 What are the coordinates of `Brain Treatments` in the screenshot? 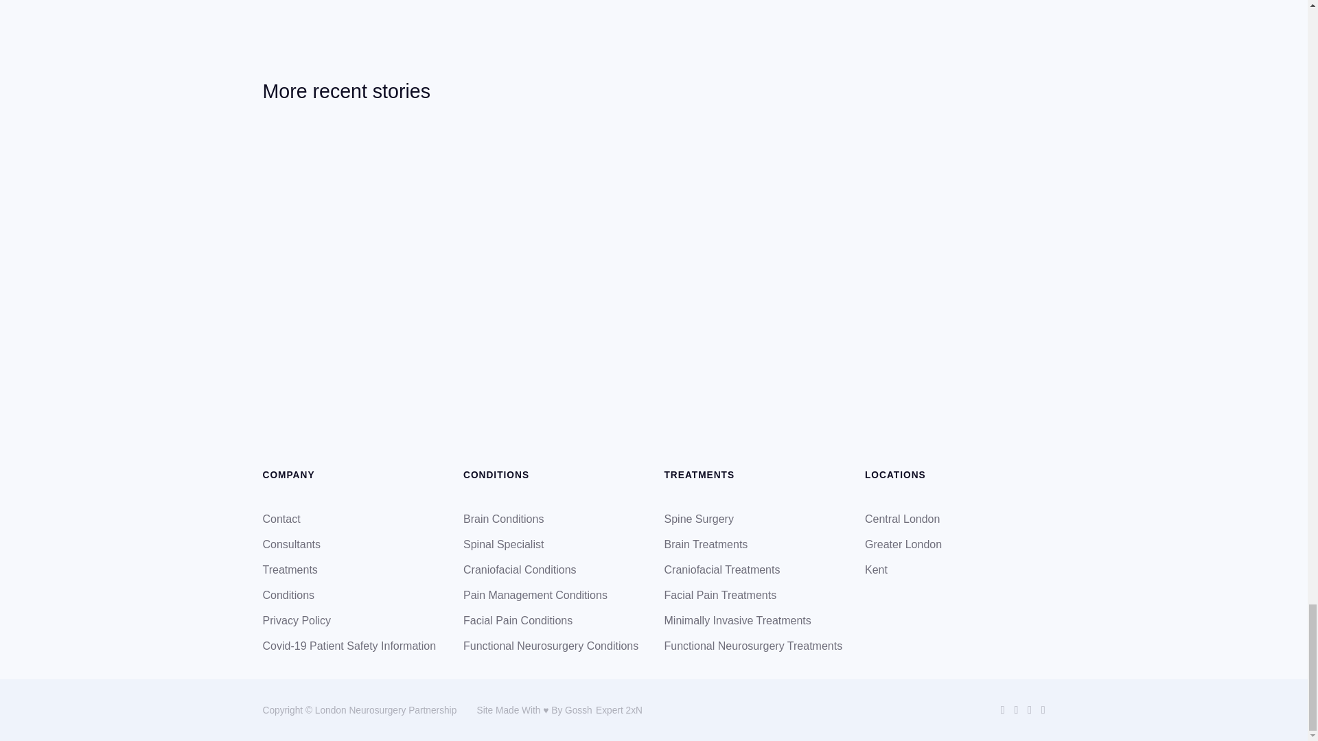 It's located at (706, 545).